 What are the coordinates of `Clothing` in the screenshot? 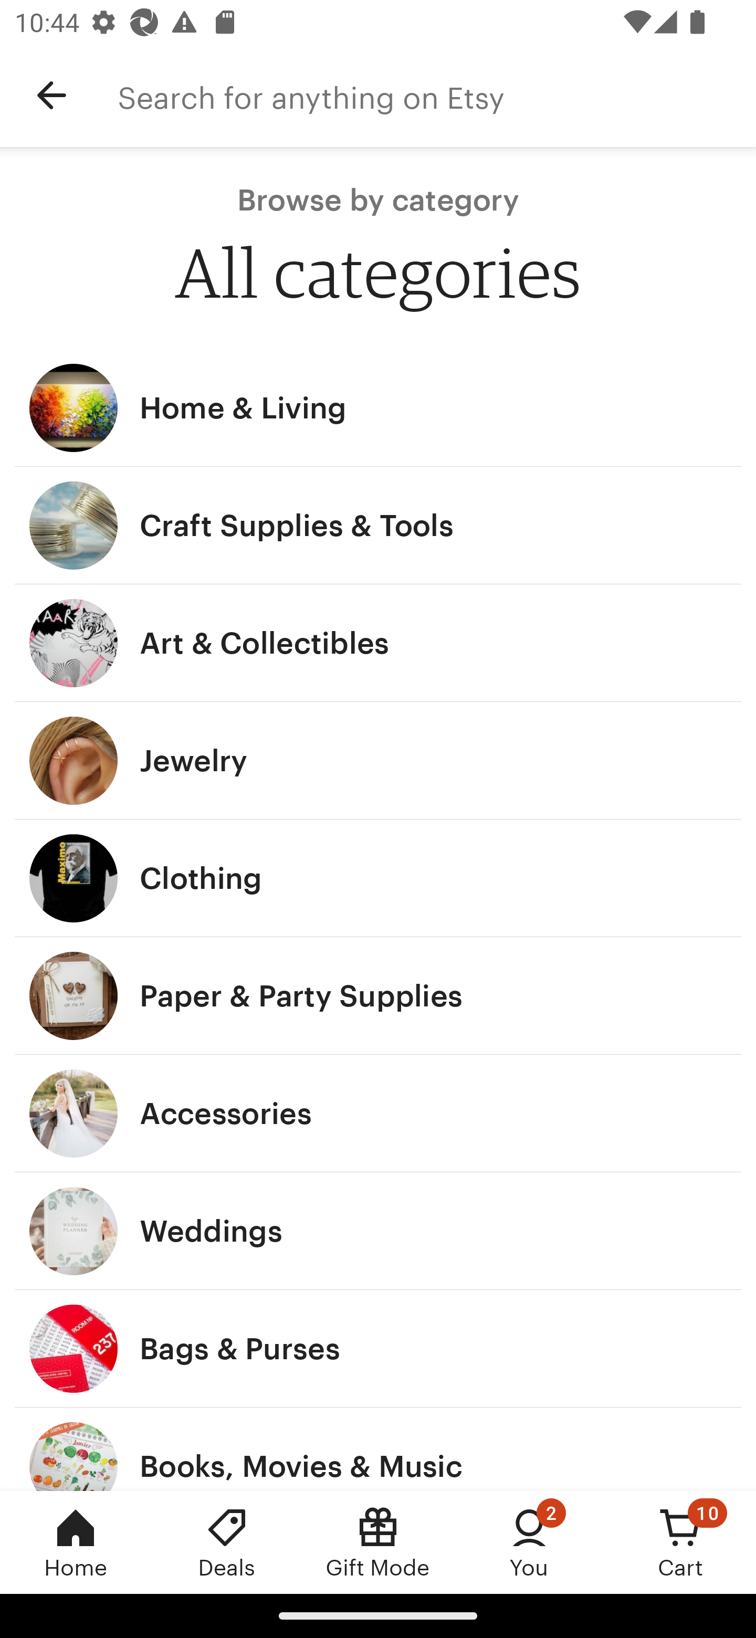 It's located at (378, 878).